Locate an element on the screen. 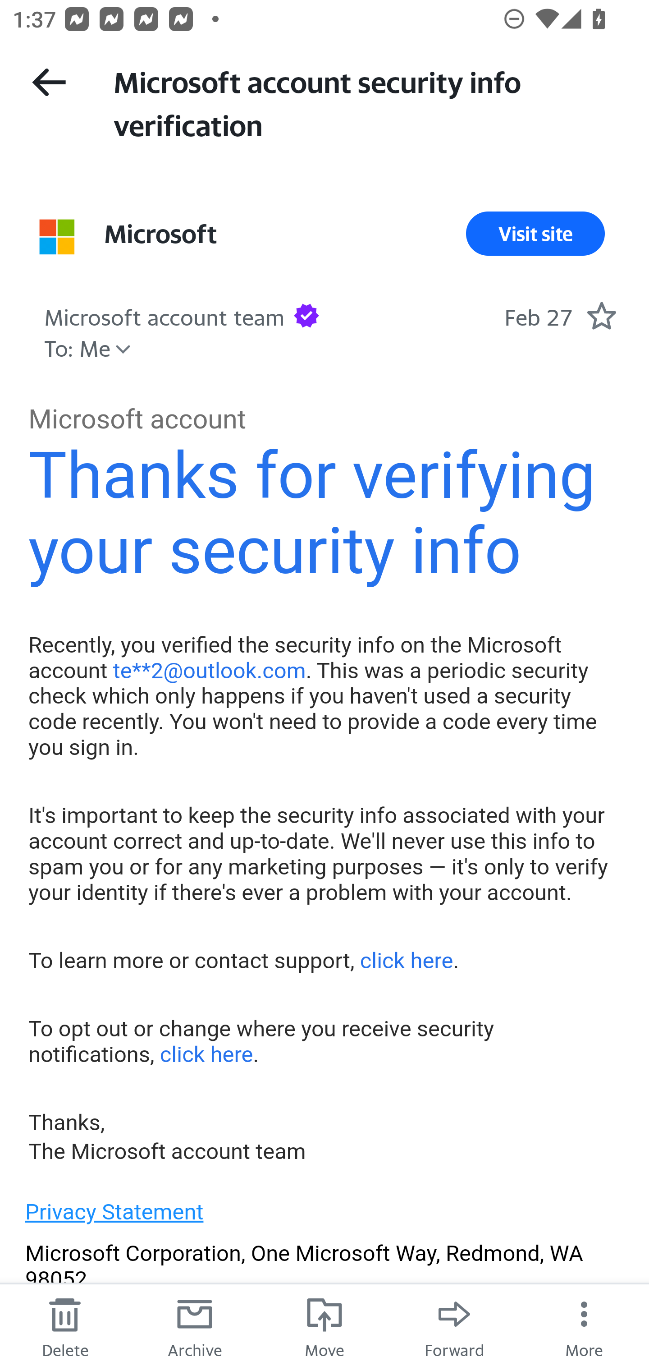 Image resolution: width=649 pixels, height=1371 pixels. Privacy Statement is located at coordinates (114, 1211).